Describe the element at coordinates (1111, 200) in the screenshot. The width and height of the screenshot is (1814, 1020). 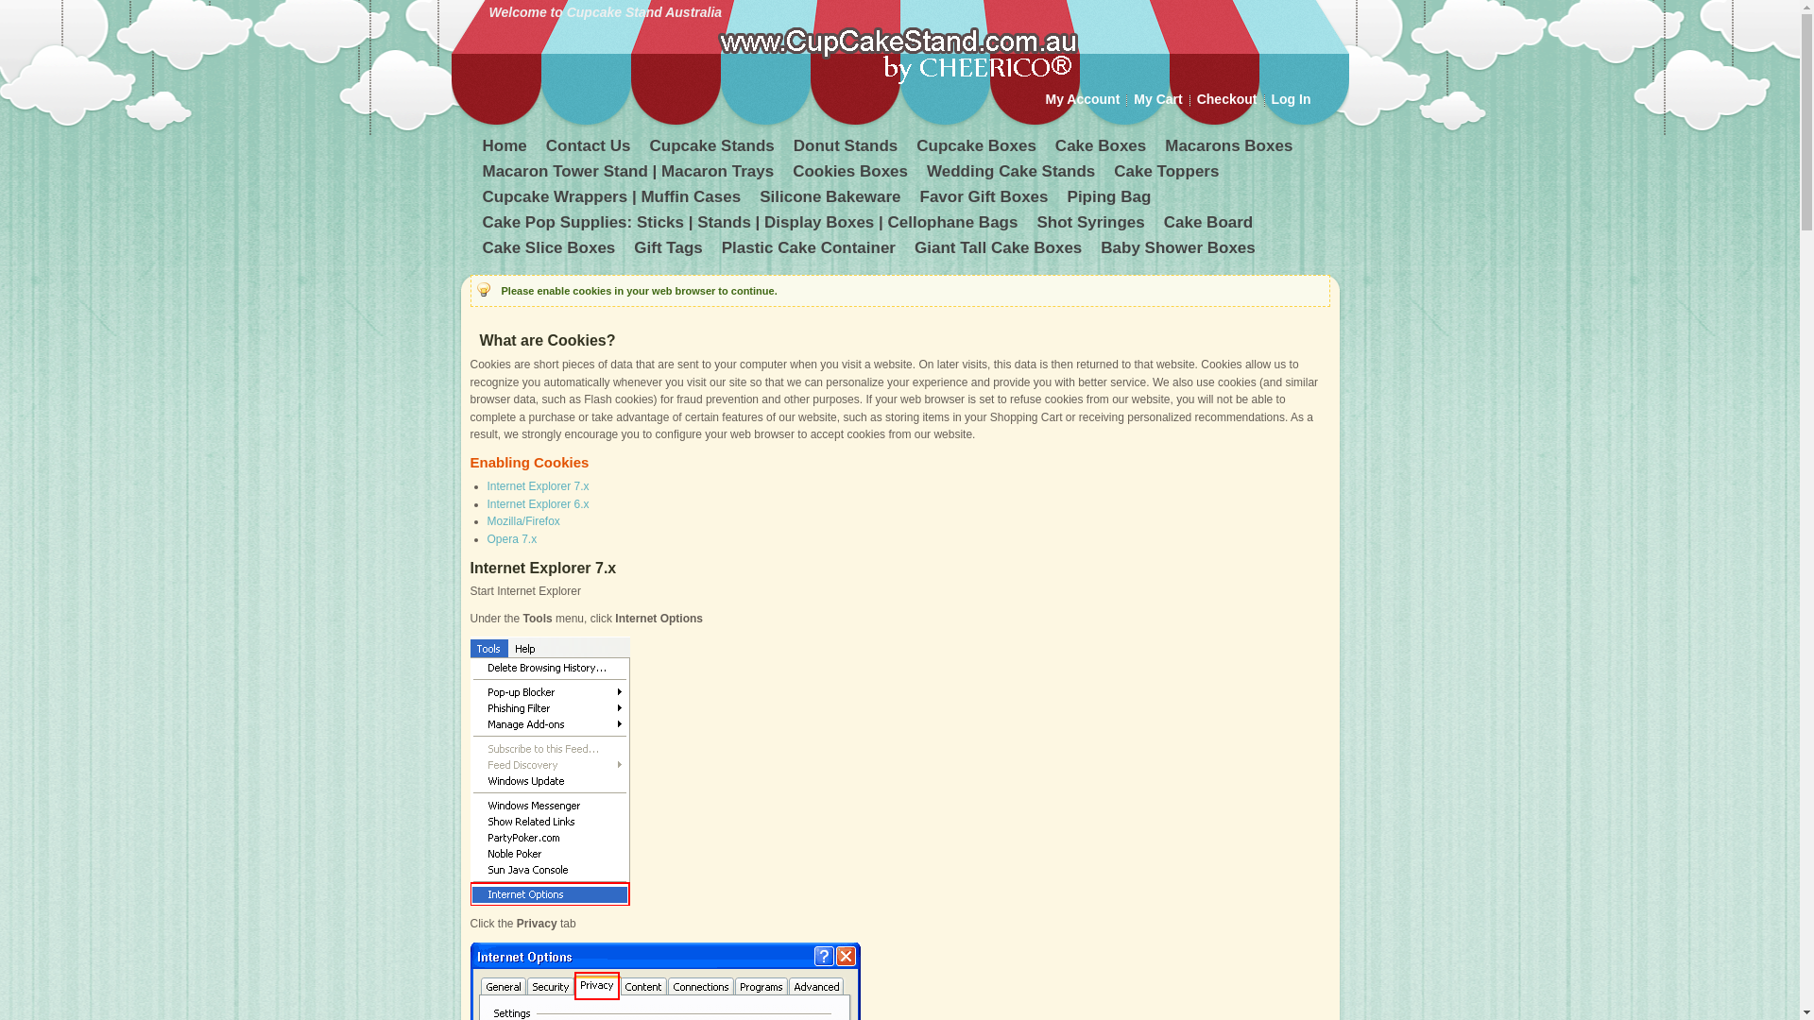
I see `Piping Bag` at that location.